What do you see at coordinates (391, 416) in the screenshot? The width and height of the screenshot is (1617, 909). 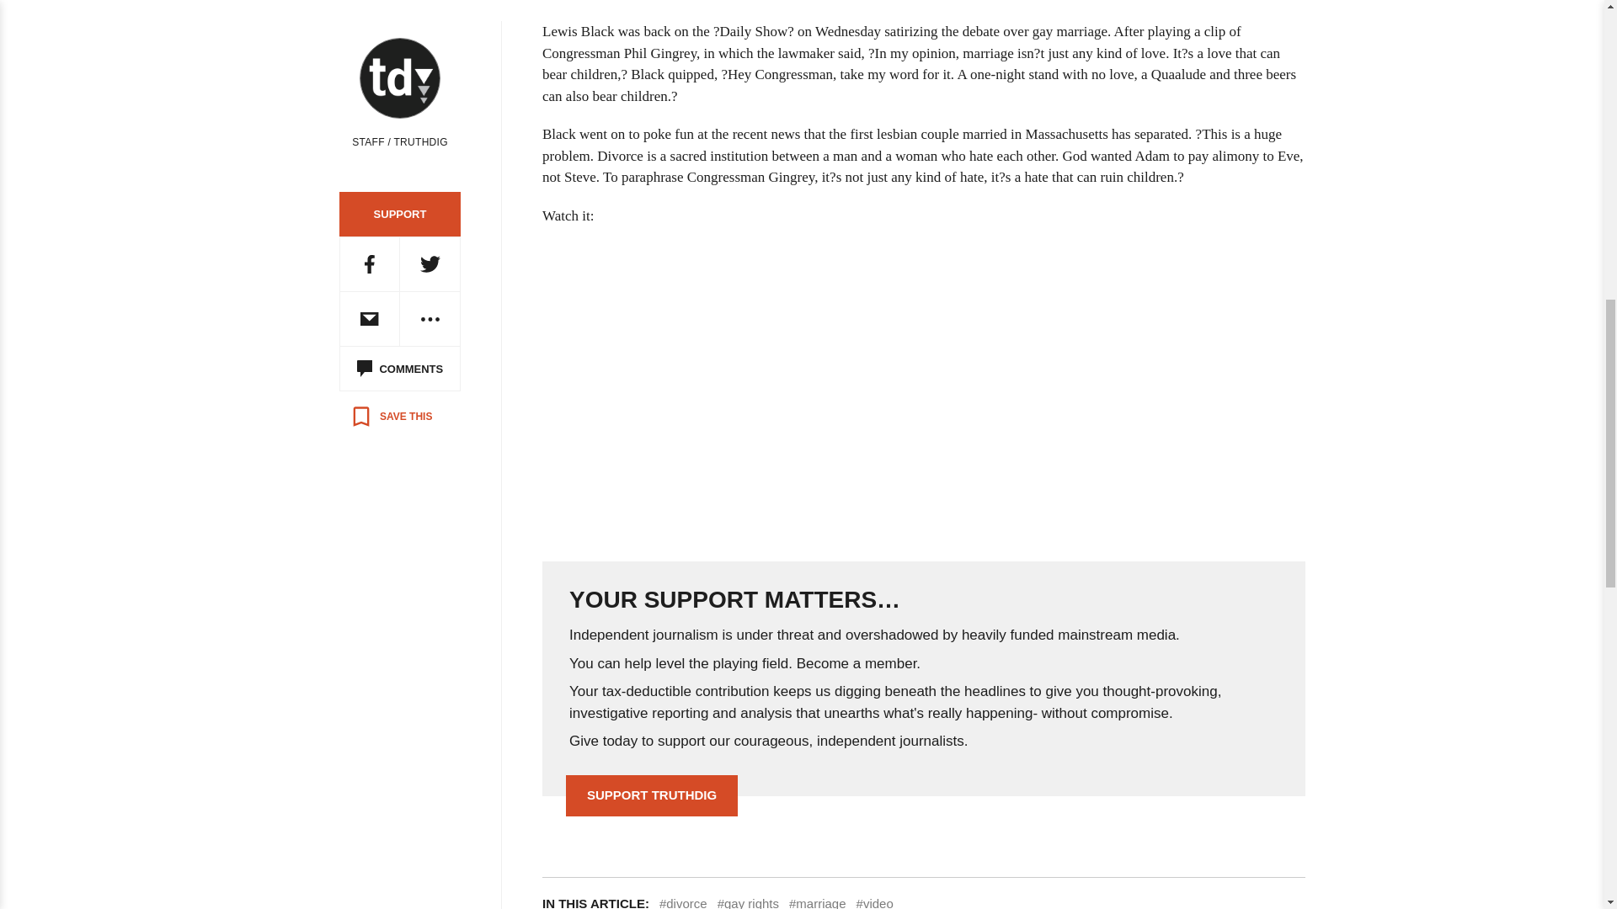 I see `Save to read later` at bounding box center [391, 416].